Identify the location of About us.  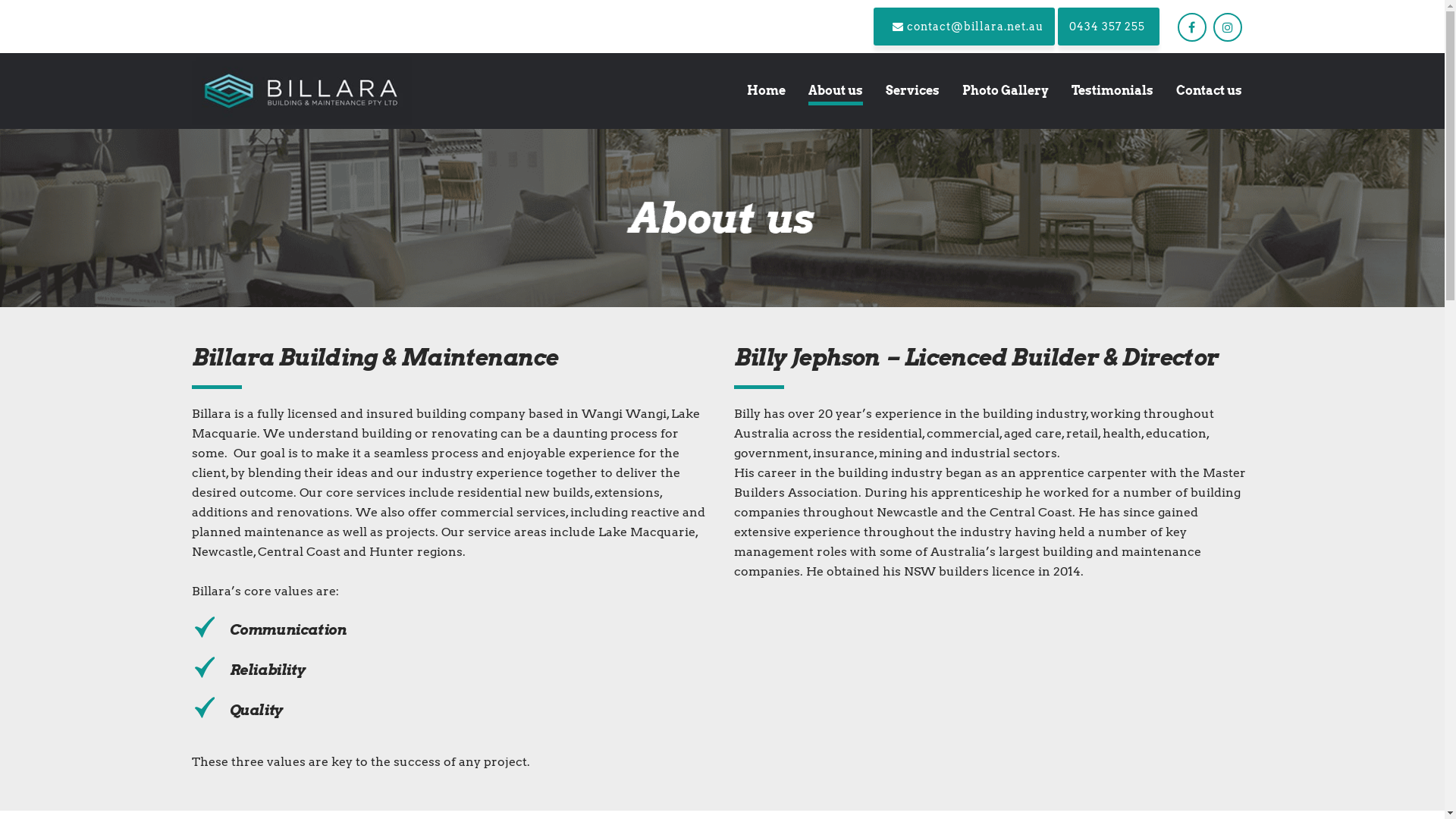
(835, 91).